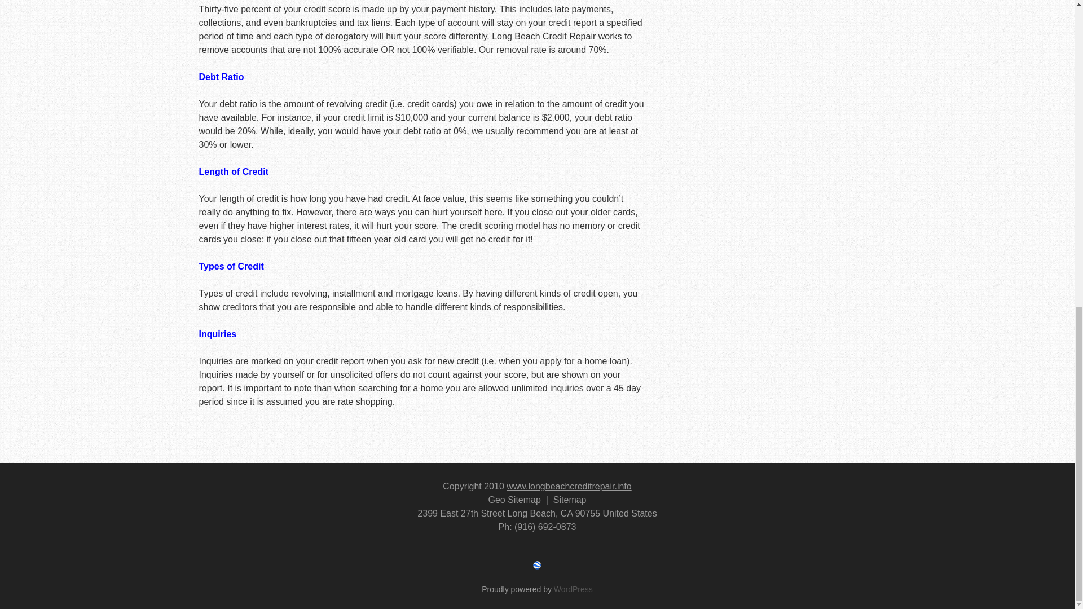  I want to click on www.longbeachcreditrepair.info, so click(569, 486).